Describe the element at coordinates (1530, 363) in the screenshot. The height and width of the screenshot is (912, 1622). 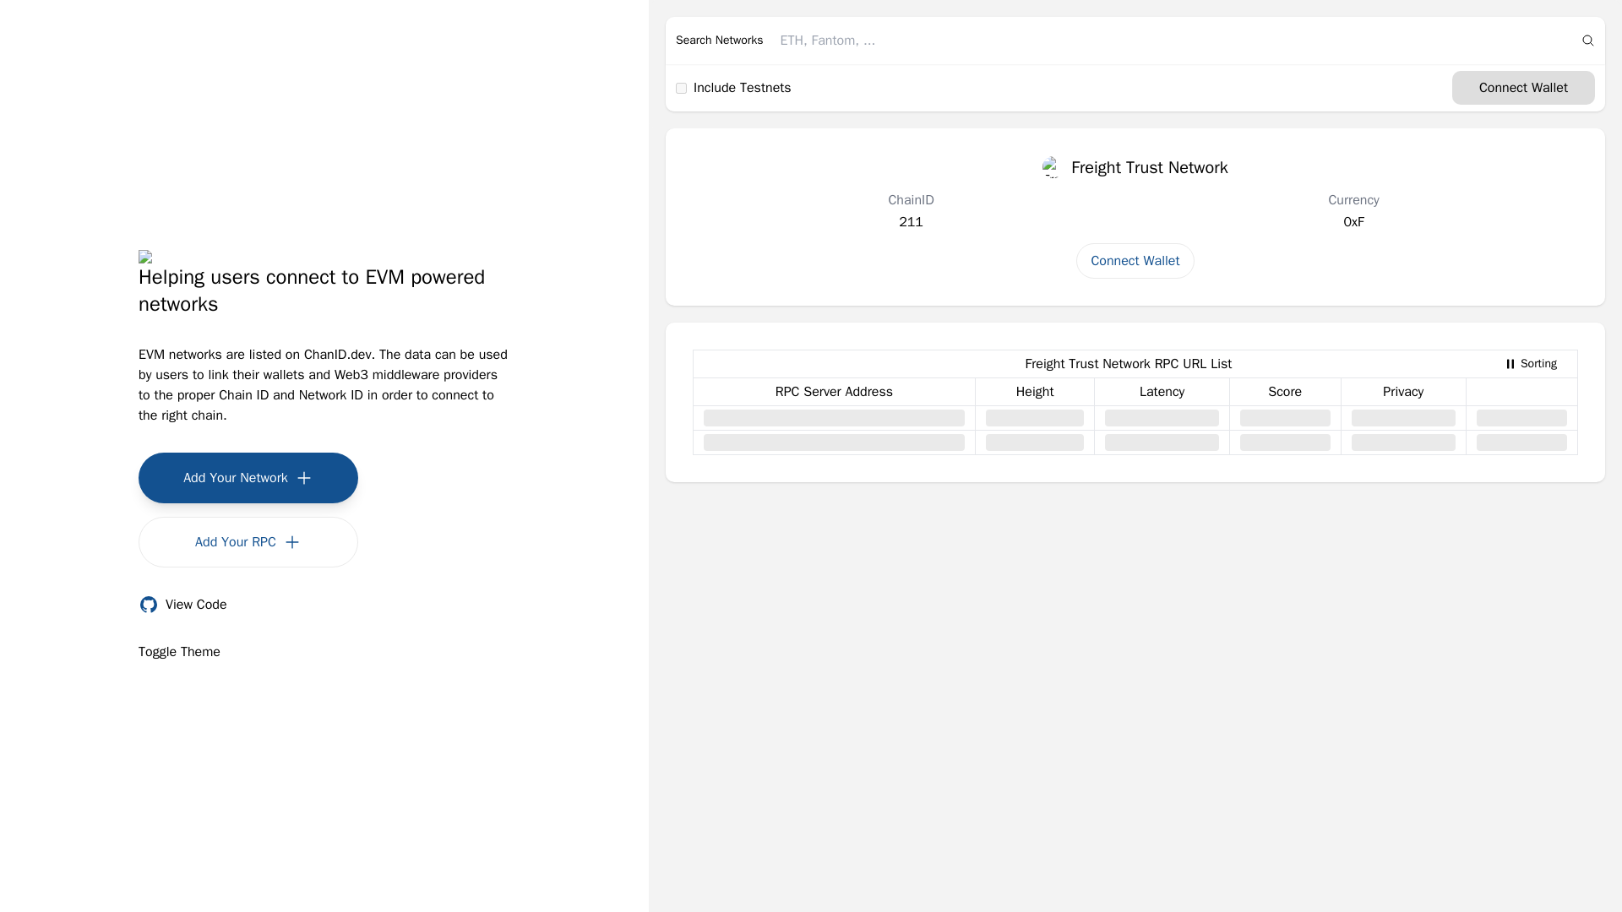
I see `Connect Wallet` at that location.